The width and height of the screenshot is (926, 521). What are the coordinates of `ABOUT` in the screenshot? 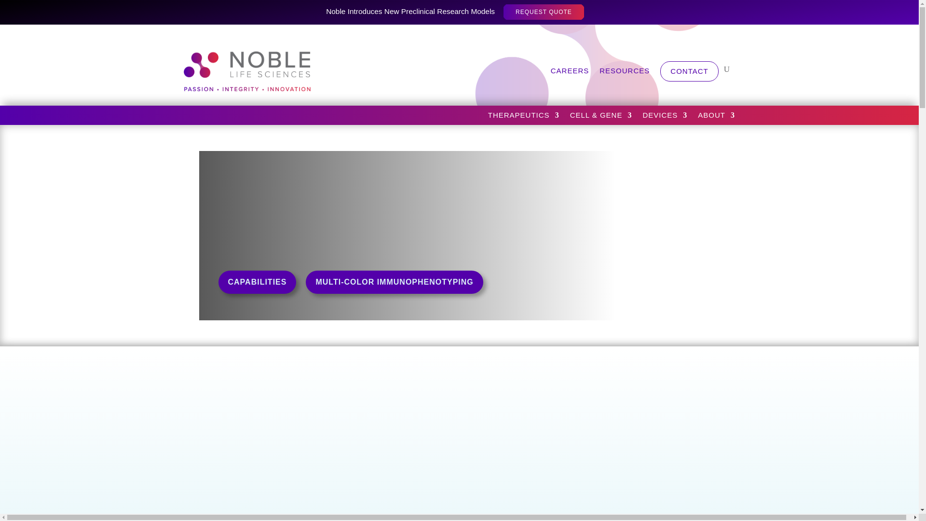 It's located at (717, 117).